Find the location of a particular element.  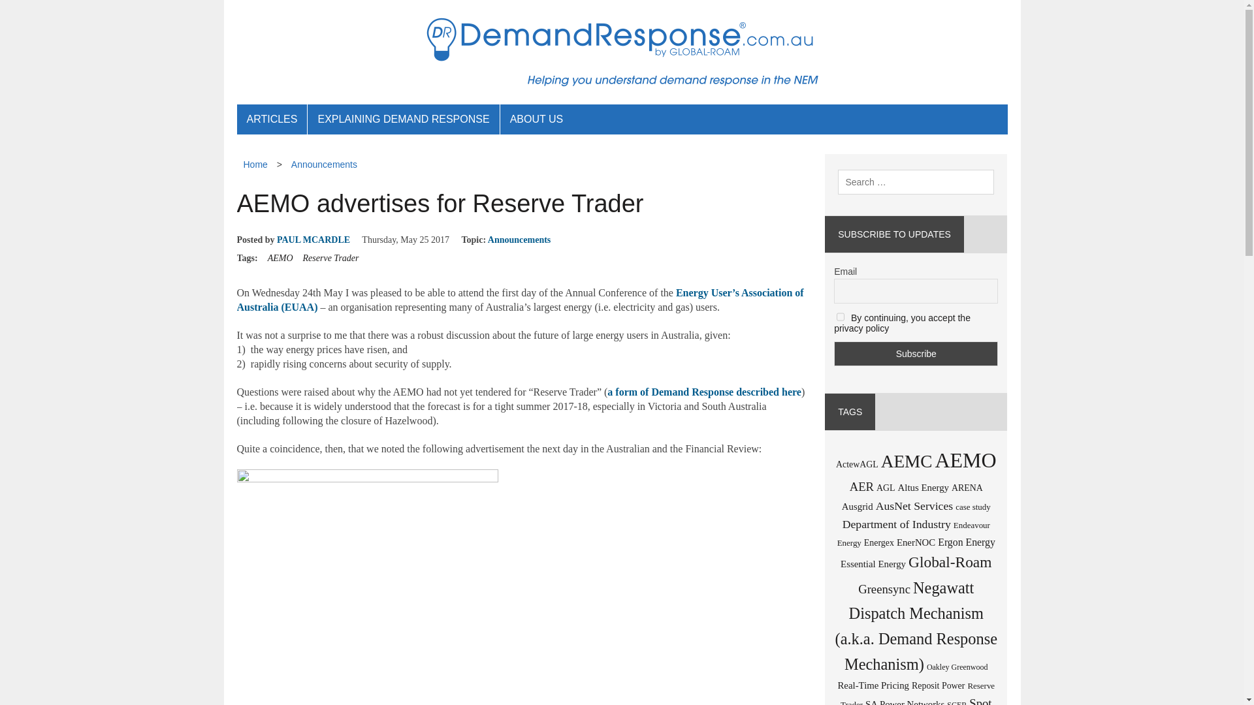

19 topics is located at coordinates (907, 462).